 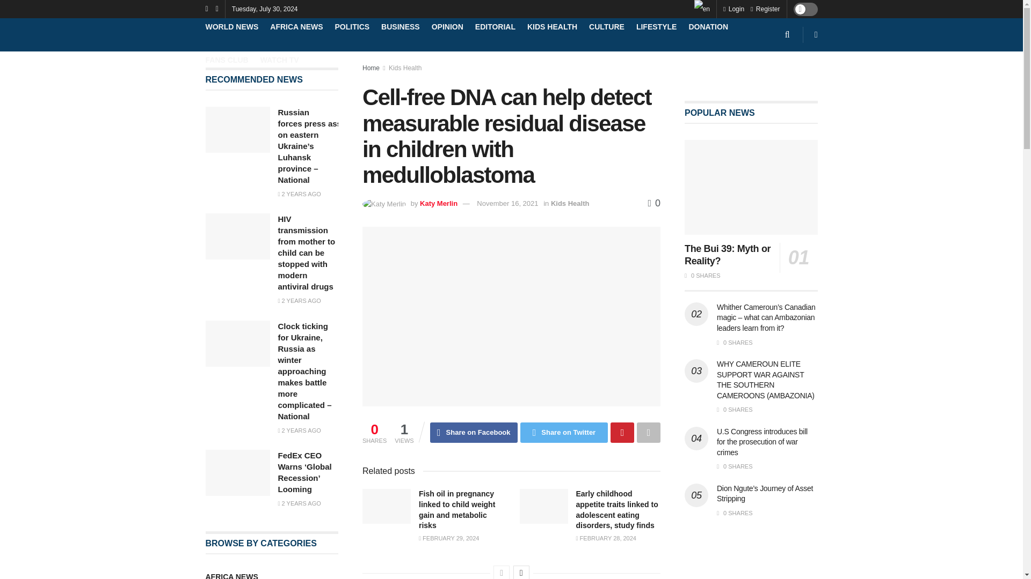 What do you see at coordinates (438, 203) in the screenshot?
I see `Katy Merlin` at bounding box center [438, 203].